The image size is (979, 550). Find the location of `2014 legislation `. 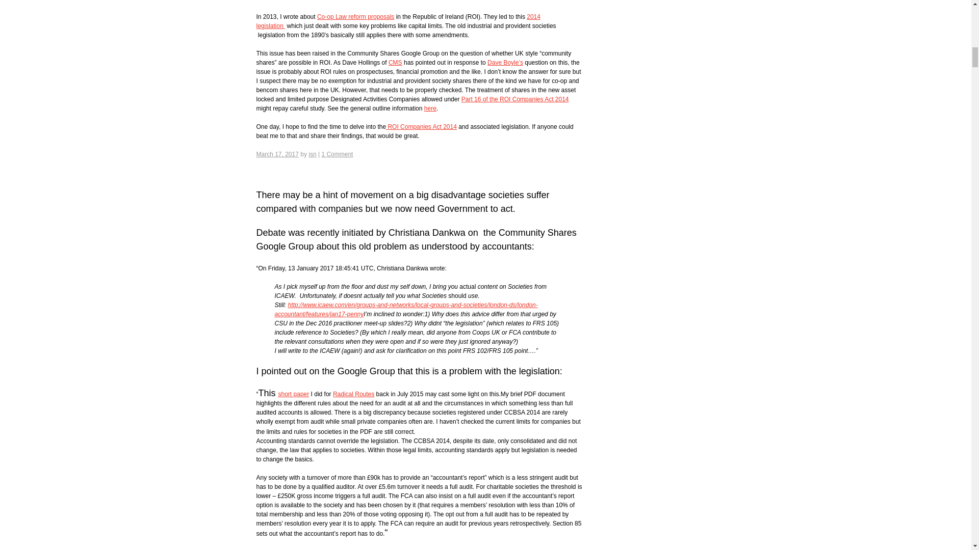

2014 legislation  is located at coordinates (398, 21).